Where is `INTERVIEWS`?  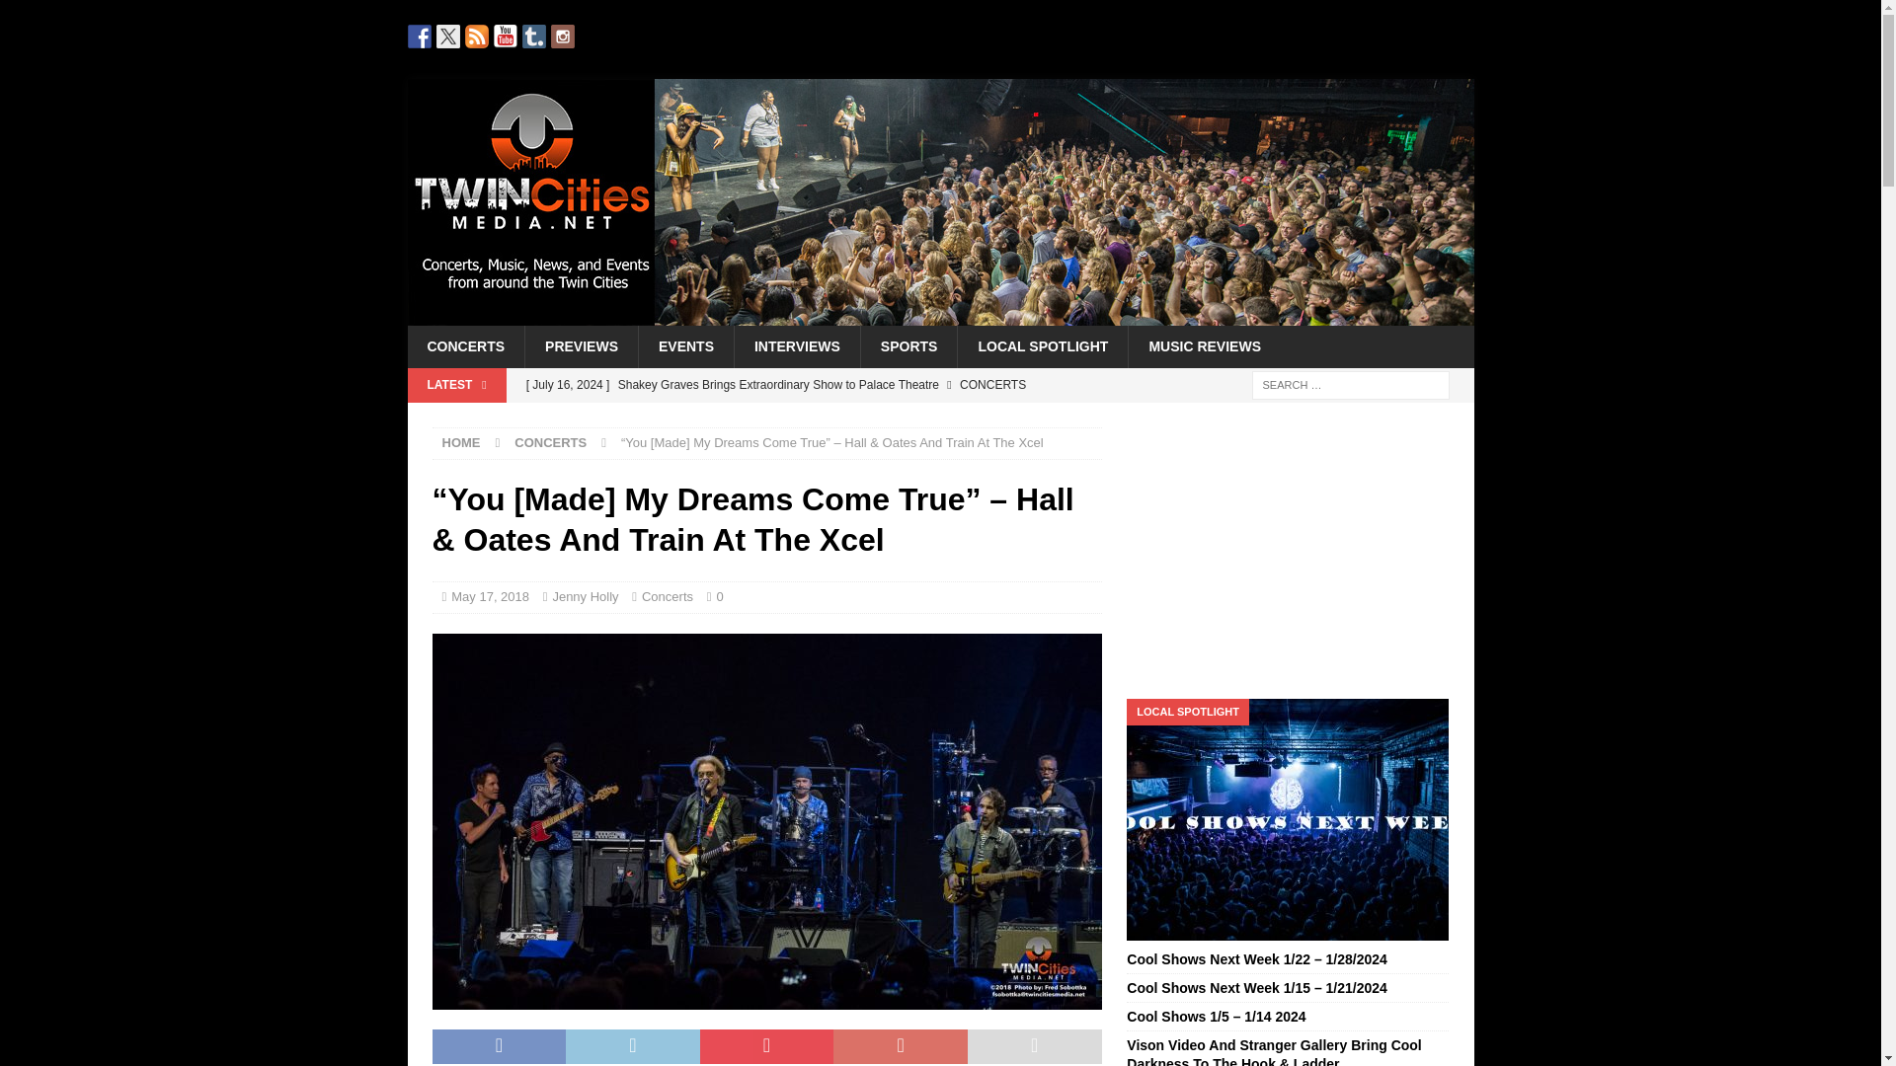 INTERVIEWS is located at coordinates (797, 345).